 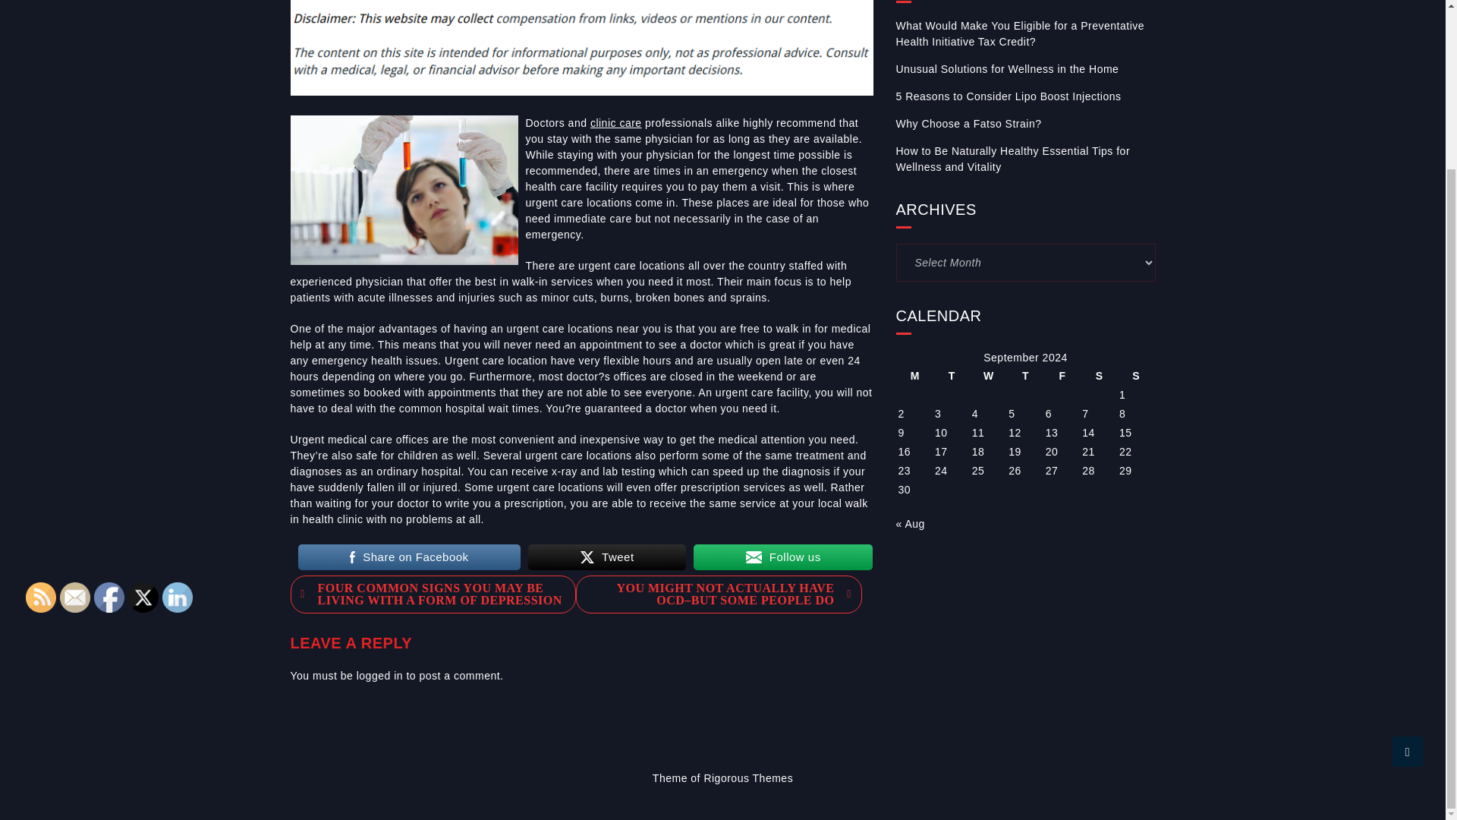 What do you see at coordinates (607, 557) in the screenshot?
I see `Tweet` at bounding box center [607, 557].